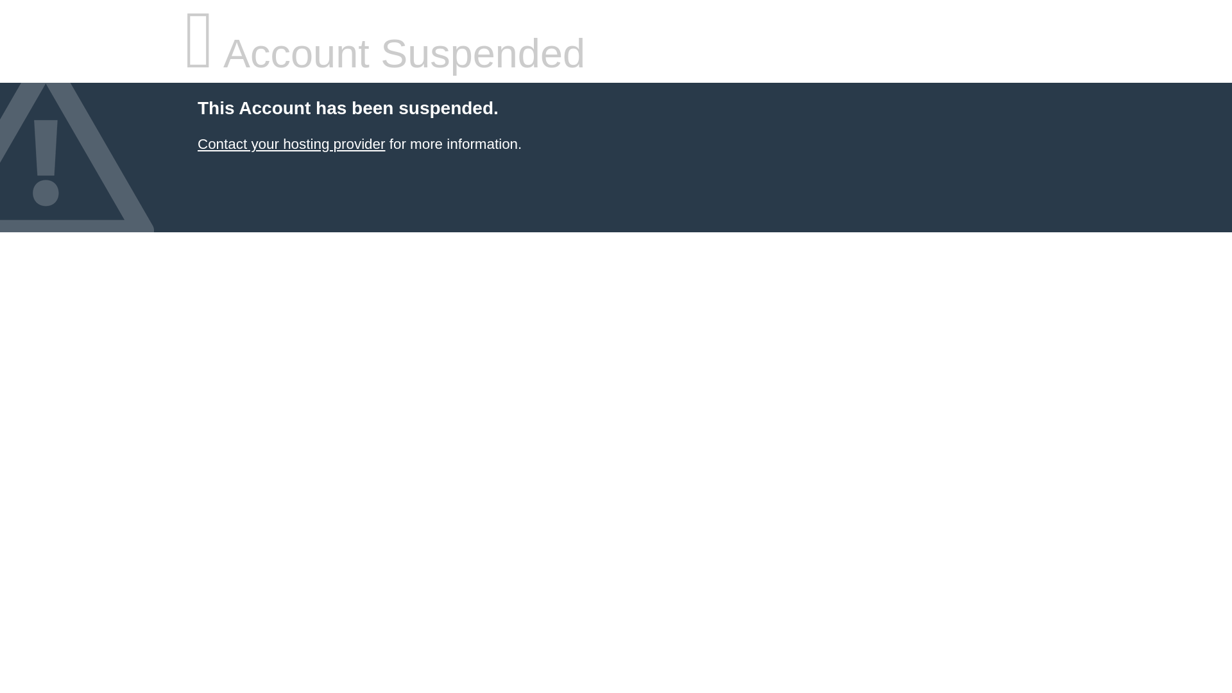 This screenshot has width=1232, height=693. What do you see at coordinates (291, 144) in the screenshot?
I see `Contact your hosting provider` at bounding box center [291, 144].